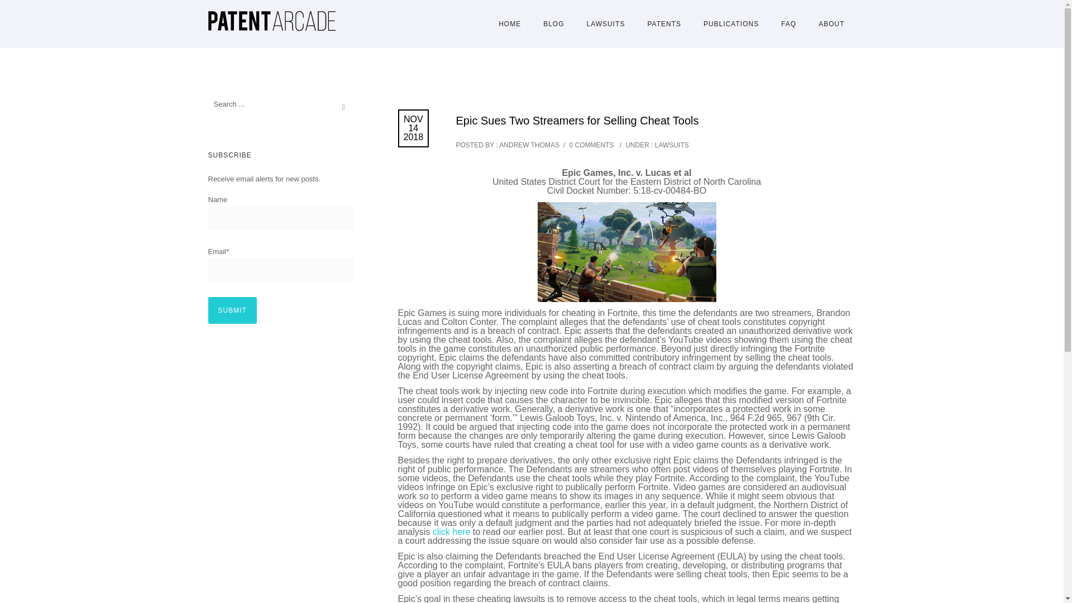  Describe the element at coordinates (731, 23) in the screenshot. I see `Publications` at that location.